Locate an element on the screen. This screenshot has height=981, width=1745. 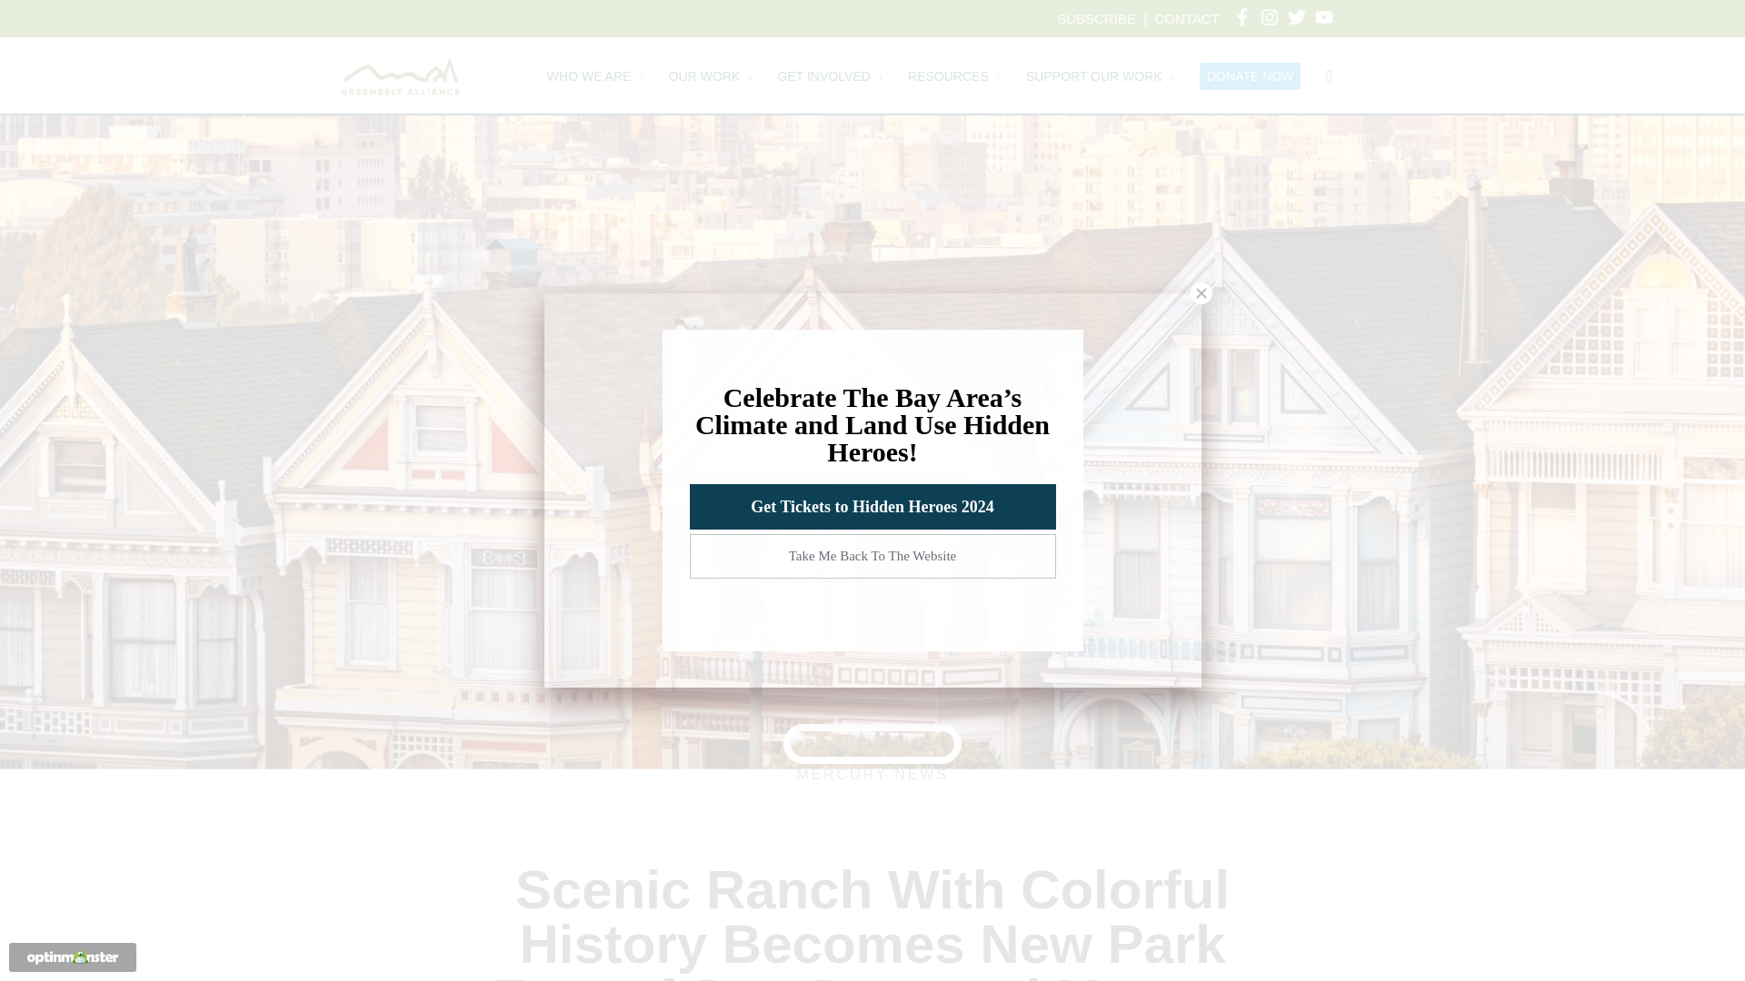
Get Tickets to Hidden Heroes 2024 is located at coordinates (872, 507).